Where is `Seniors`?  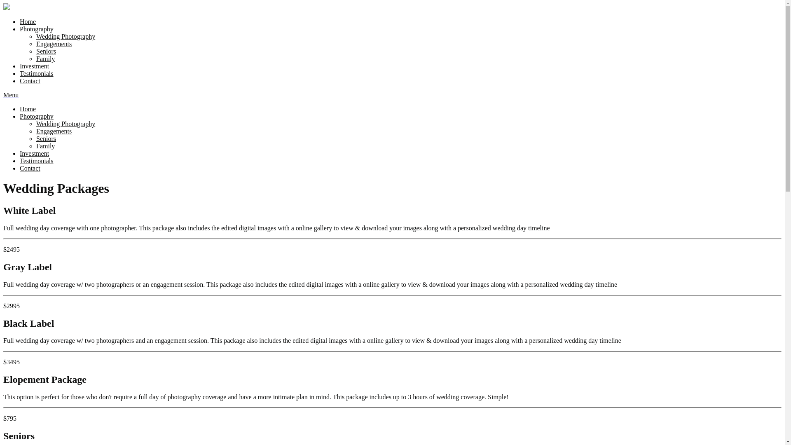
Seniors is located at coordinates (46, 138).